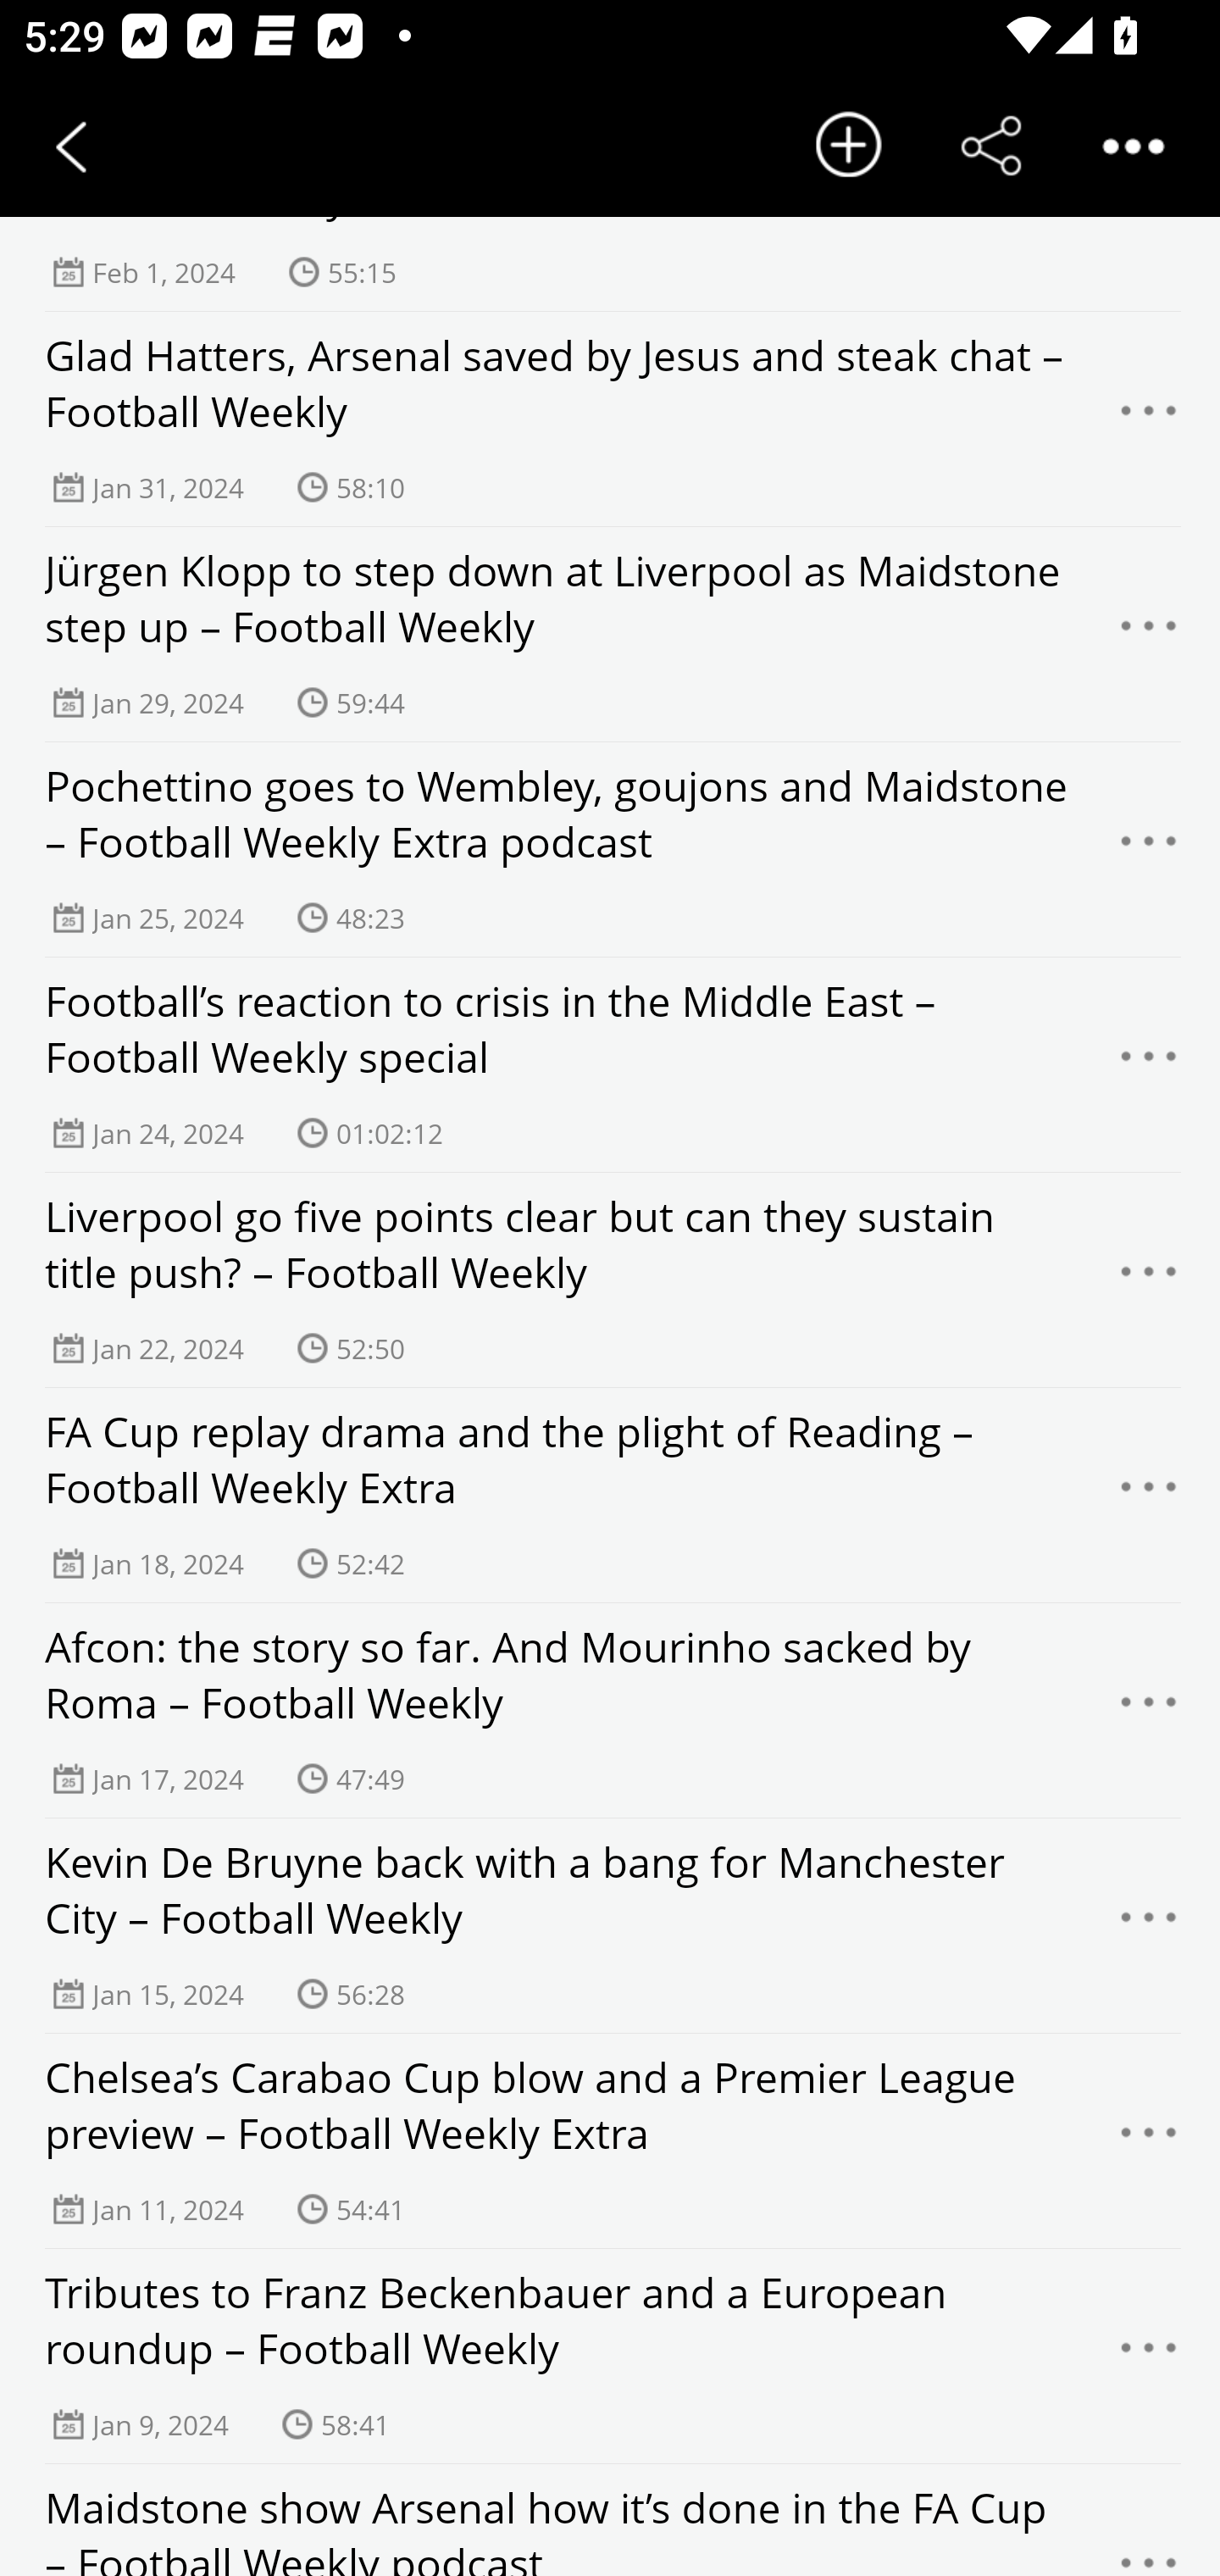 The image size is (1220, 2576). What do you see at coordinates (71, 146) in the screenshot?
I see `Back` at bounding box center [71, 146].